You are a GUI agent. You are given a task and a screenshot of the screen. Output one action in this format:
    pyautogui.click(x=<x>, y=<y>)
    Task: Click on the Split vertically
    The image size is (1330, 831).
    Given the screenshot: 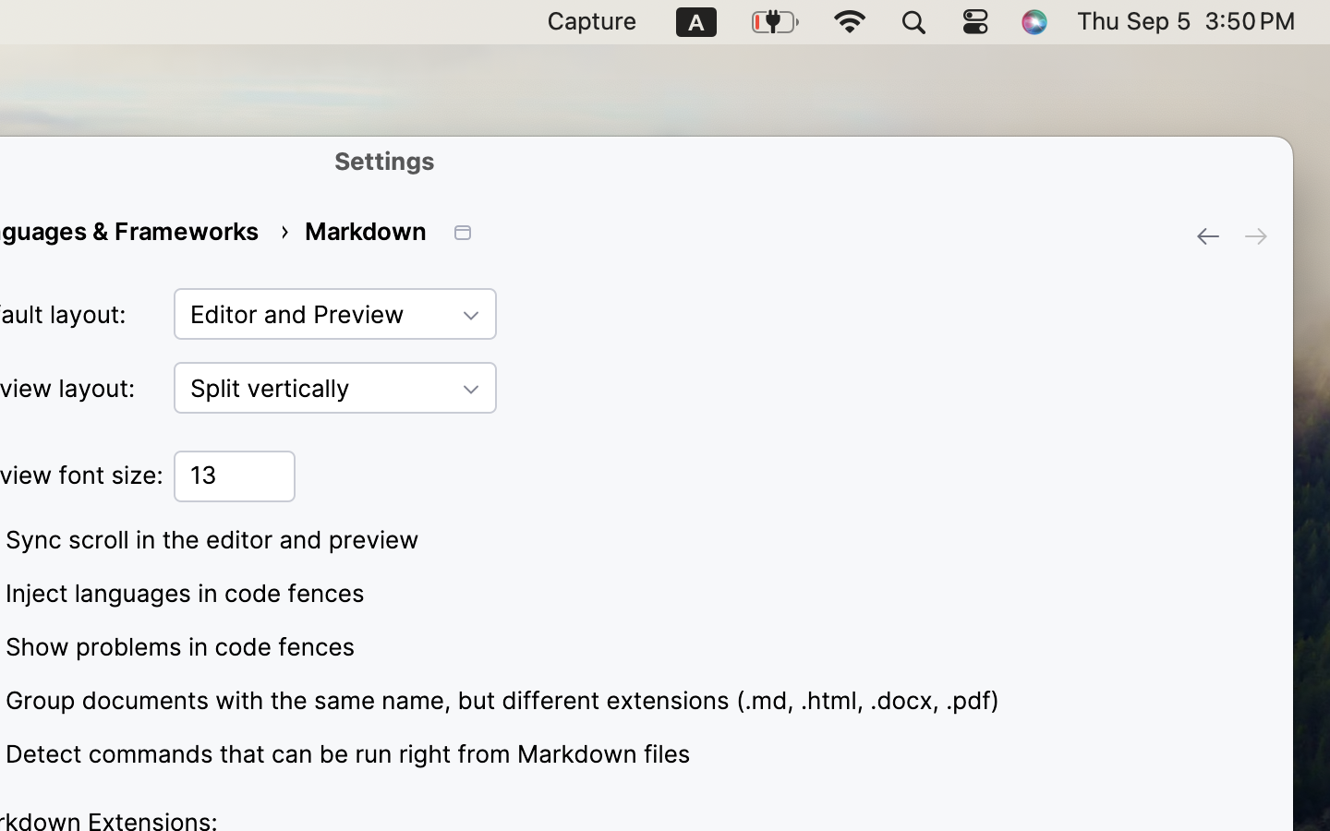 What is the action you would take?
    pyautogui.click(x=335, y=388)
    